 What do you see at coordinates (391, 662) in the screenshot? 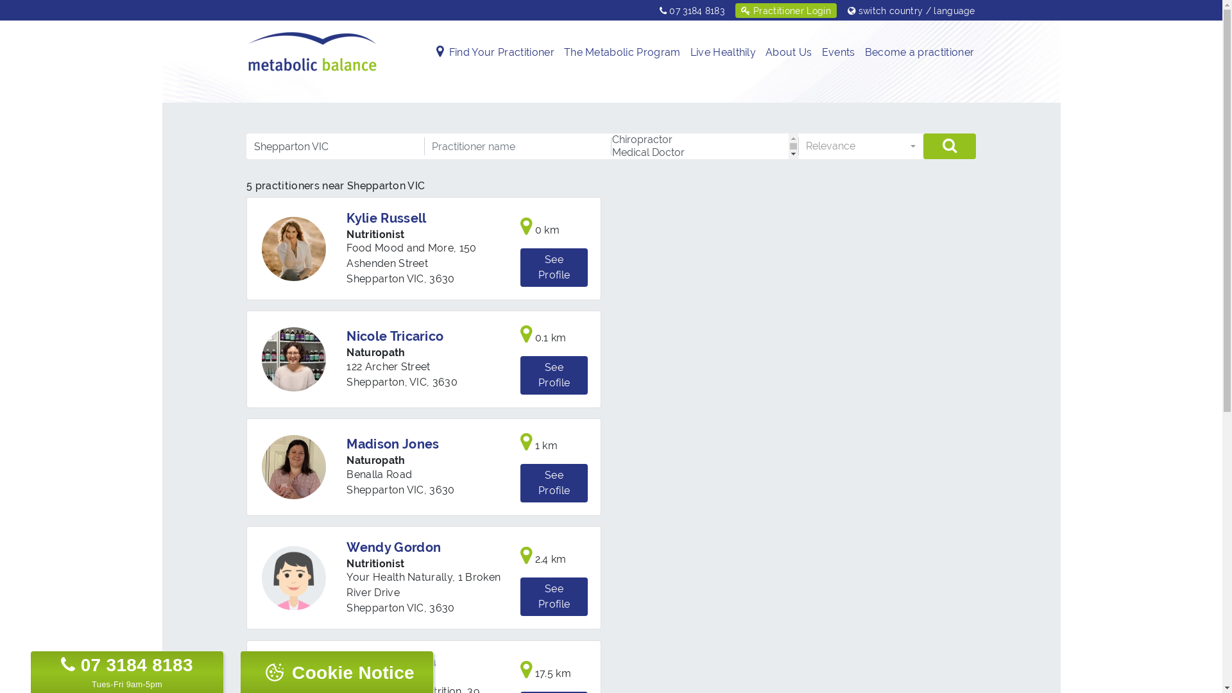
I see `Diana Miranda` at bounding box center [391, 662].